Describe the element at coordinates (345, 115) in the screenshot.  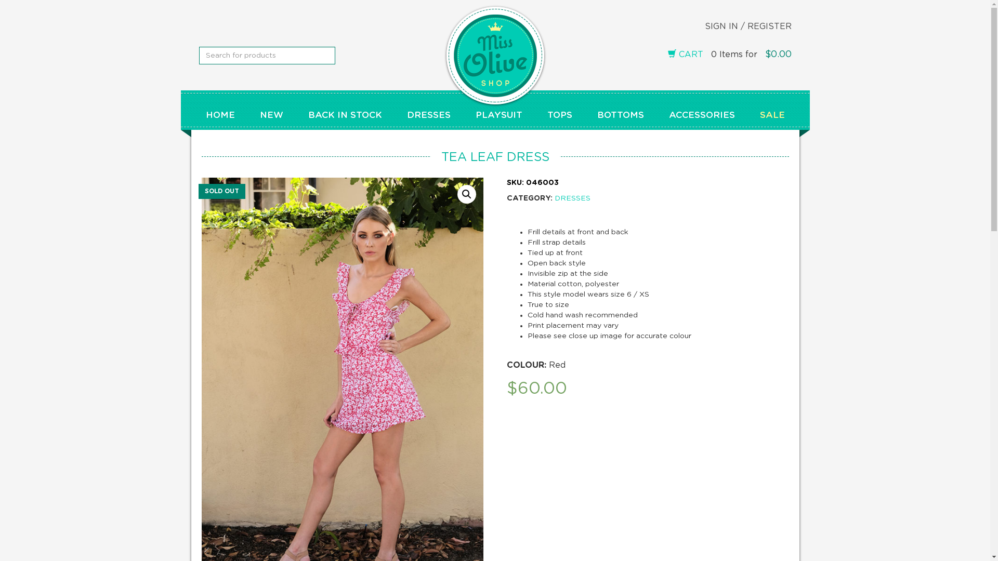
I see `BACK IN STOCK` at that location.